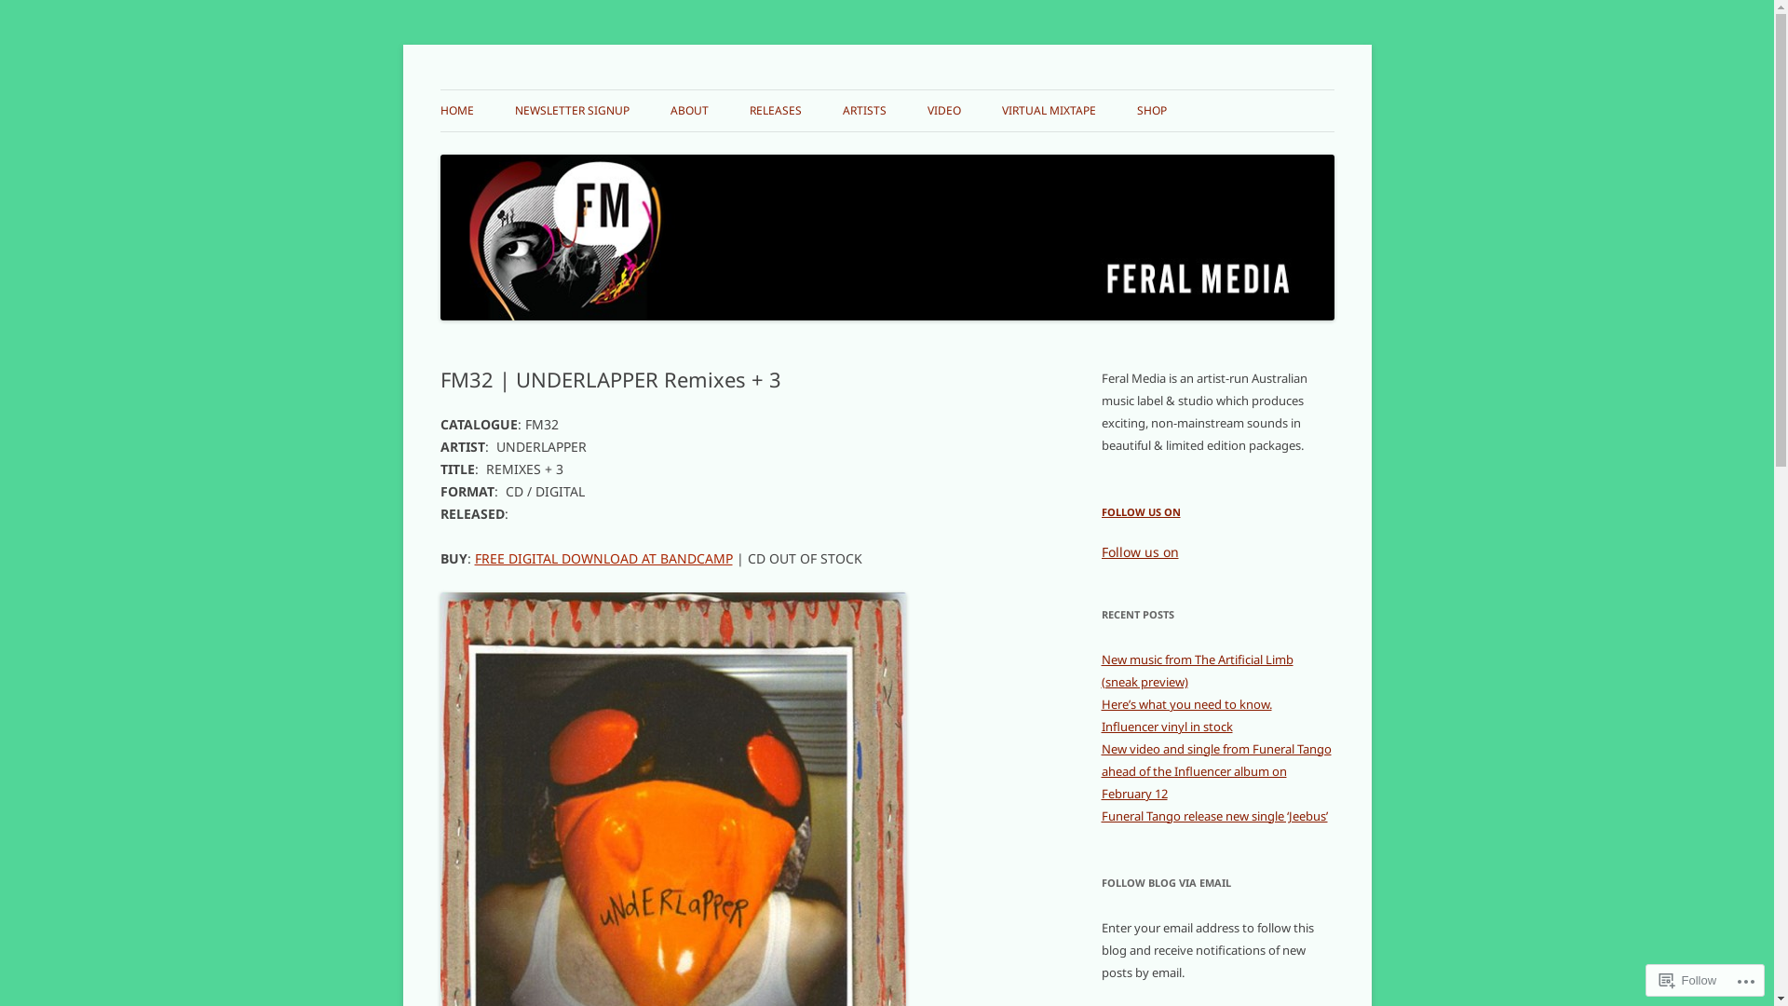  I want to click on VIRTUAL MIXTAPE, so click(1049, 111).